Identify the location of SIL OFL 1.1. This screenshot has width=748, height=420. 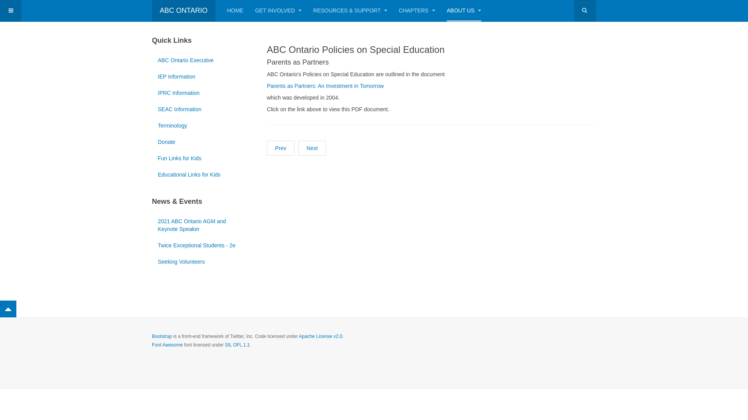
(237, 345).